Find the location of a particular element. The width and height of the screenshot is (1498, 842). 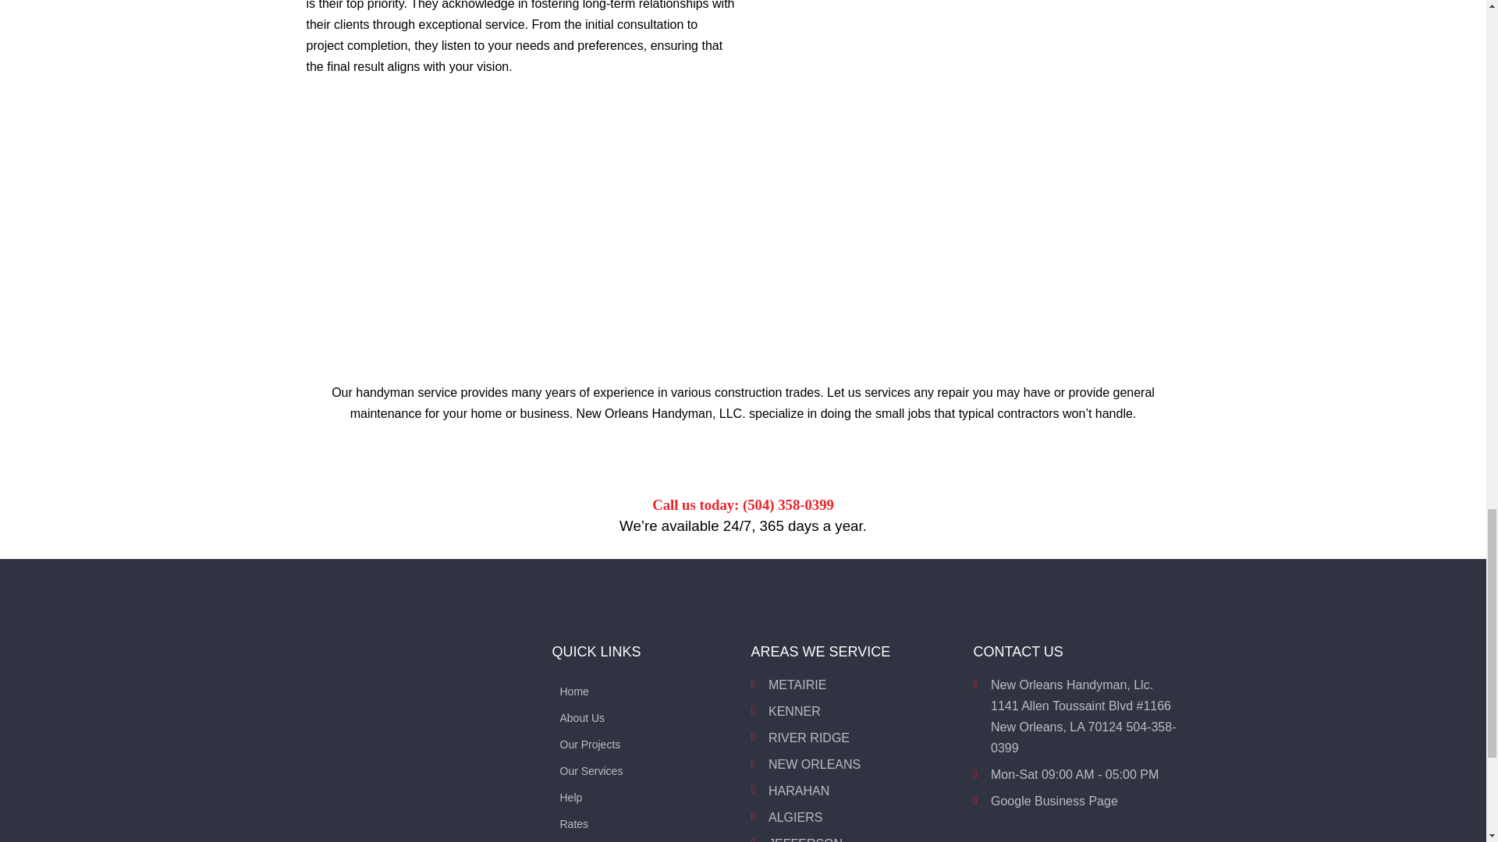

NEW ORLEANS is located at coordinates (854, 764).